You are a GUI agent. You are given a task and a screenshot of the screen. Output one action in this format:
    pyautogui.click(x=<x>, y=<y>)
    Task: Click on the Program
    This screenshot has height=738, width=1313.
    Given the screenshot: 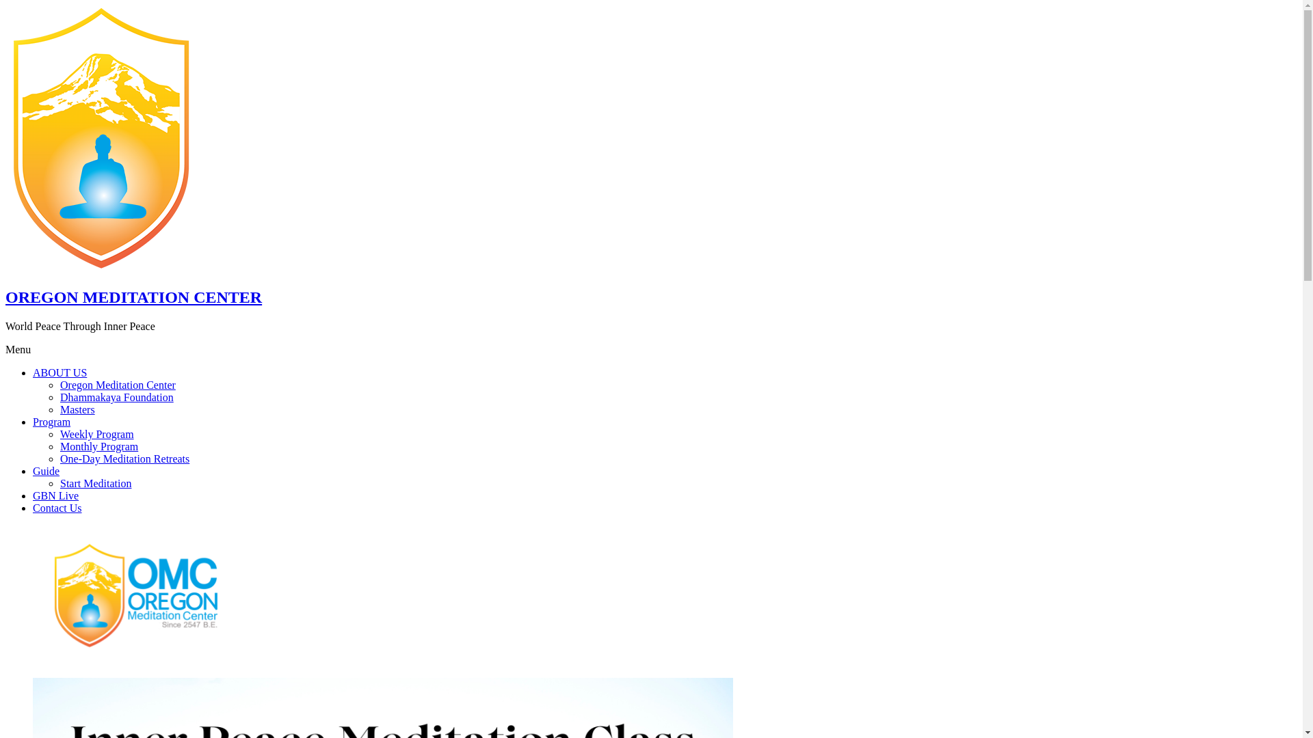 What is the action you would take?
    pyautogui.click(x=52, y=422)
    